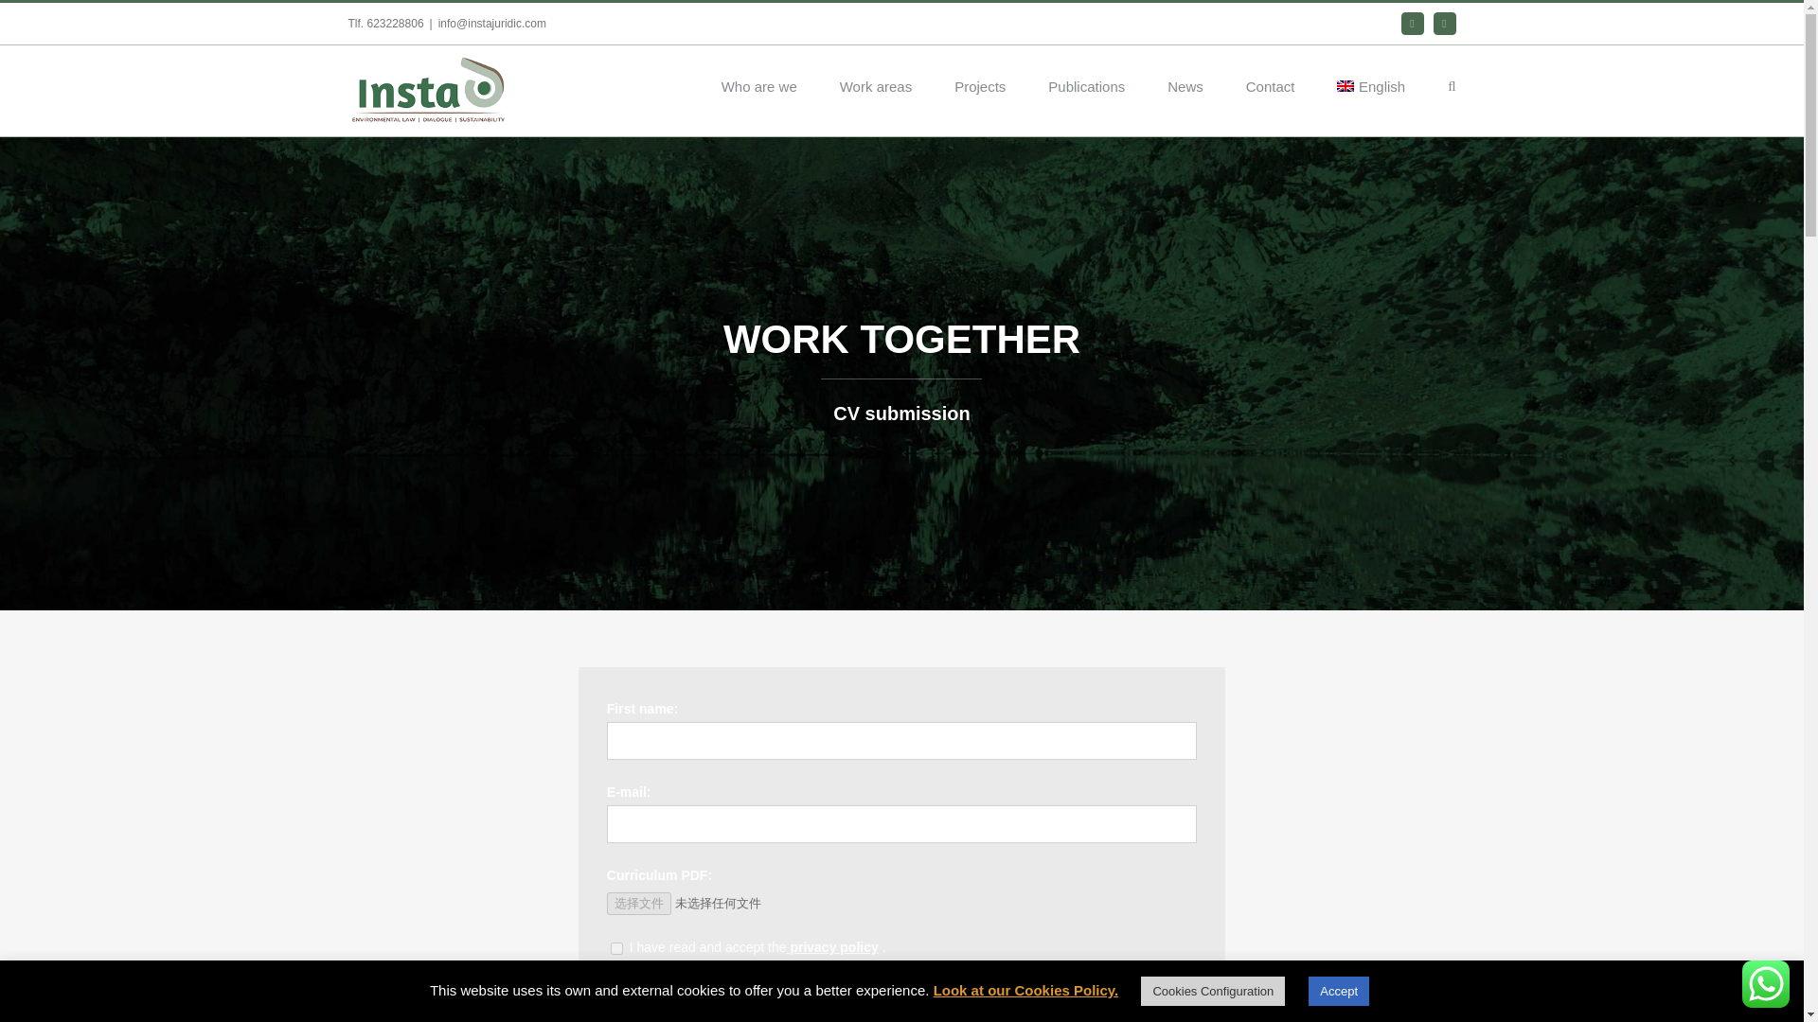 The height and width of the screenshot is (1022, 1818). What do you see at coordinates (617, 994) in the screenshot?
I see `1` at bounding box center [617, 994].